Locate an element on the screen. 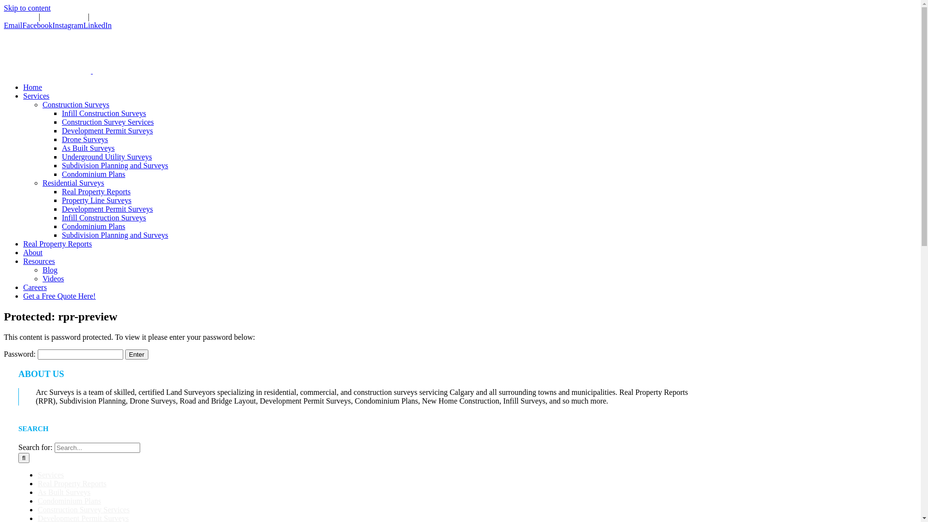  Real Property Reports is located at coordinates (96, 191).